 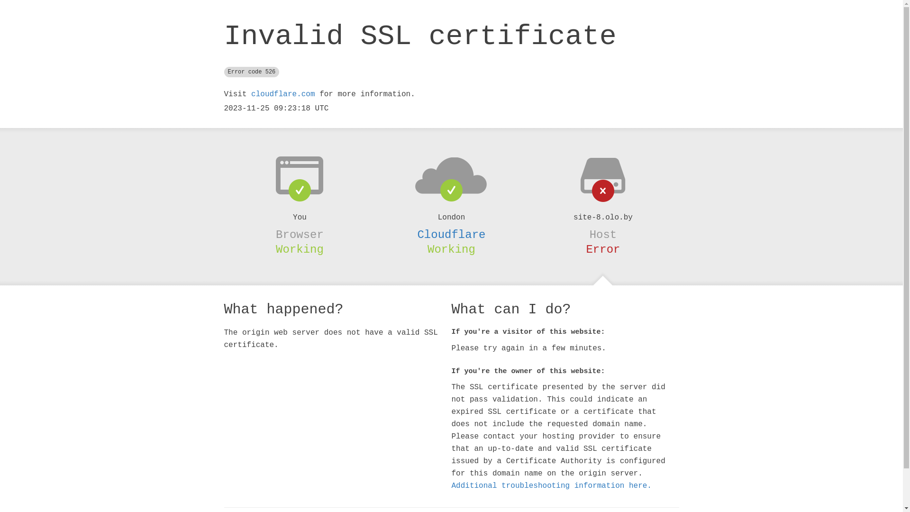 What do you see at coordinates (551, 486) in the screenshot?
I see `Additional troubleshooting information here.` at bounding box center [551, 486].